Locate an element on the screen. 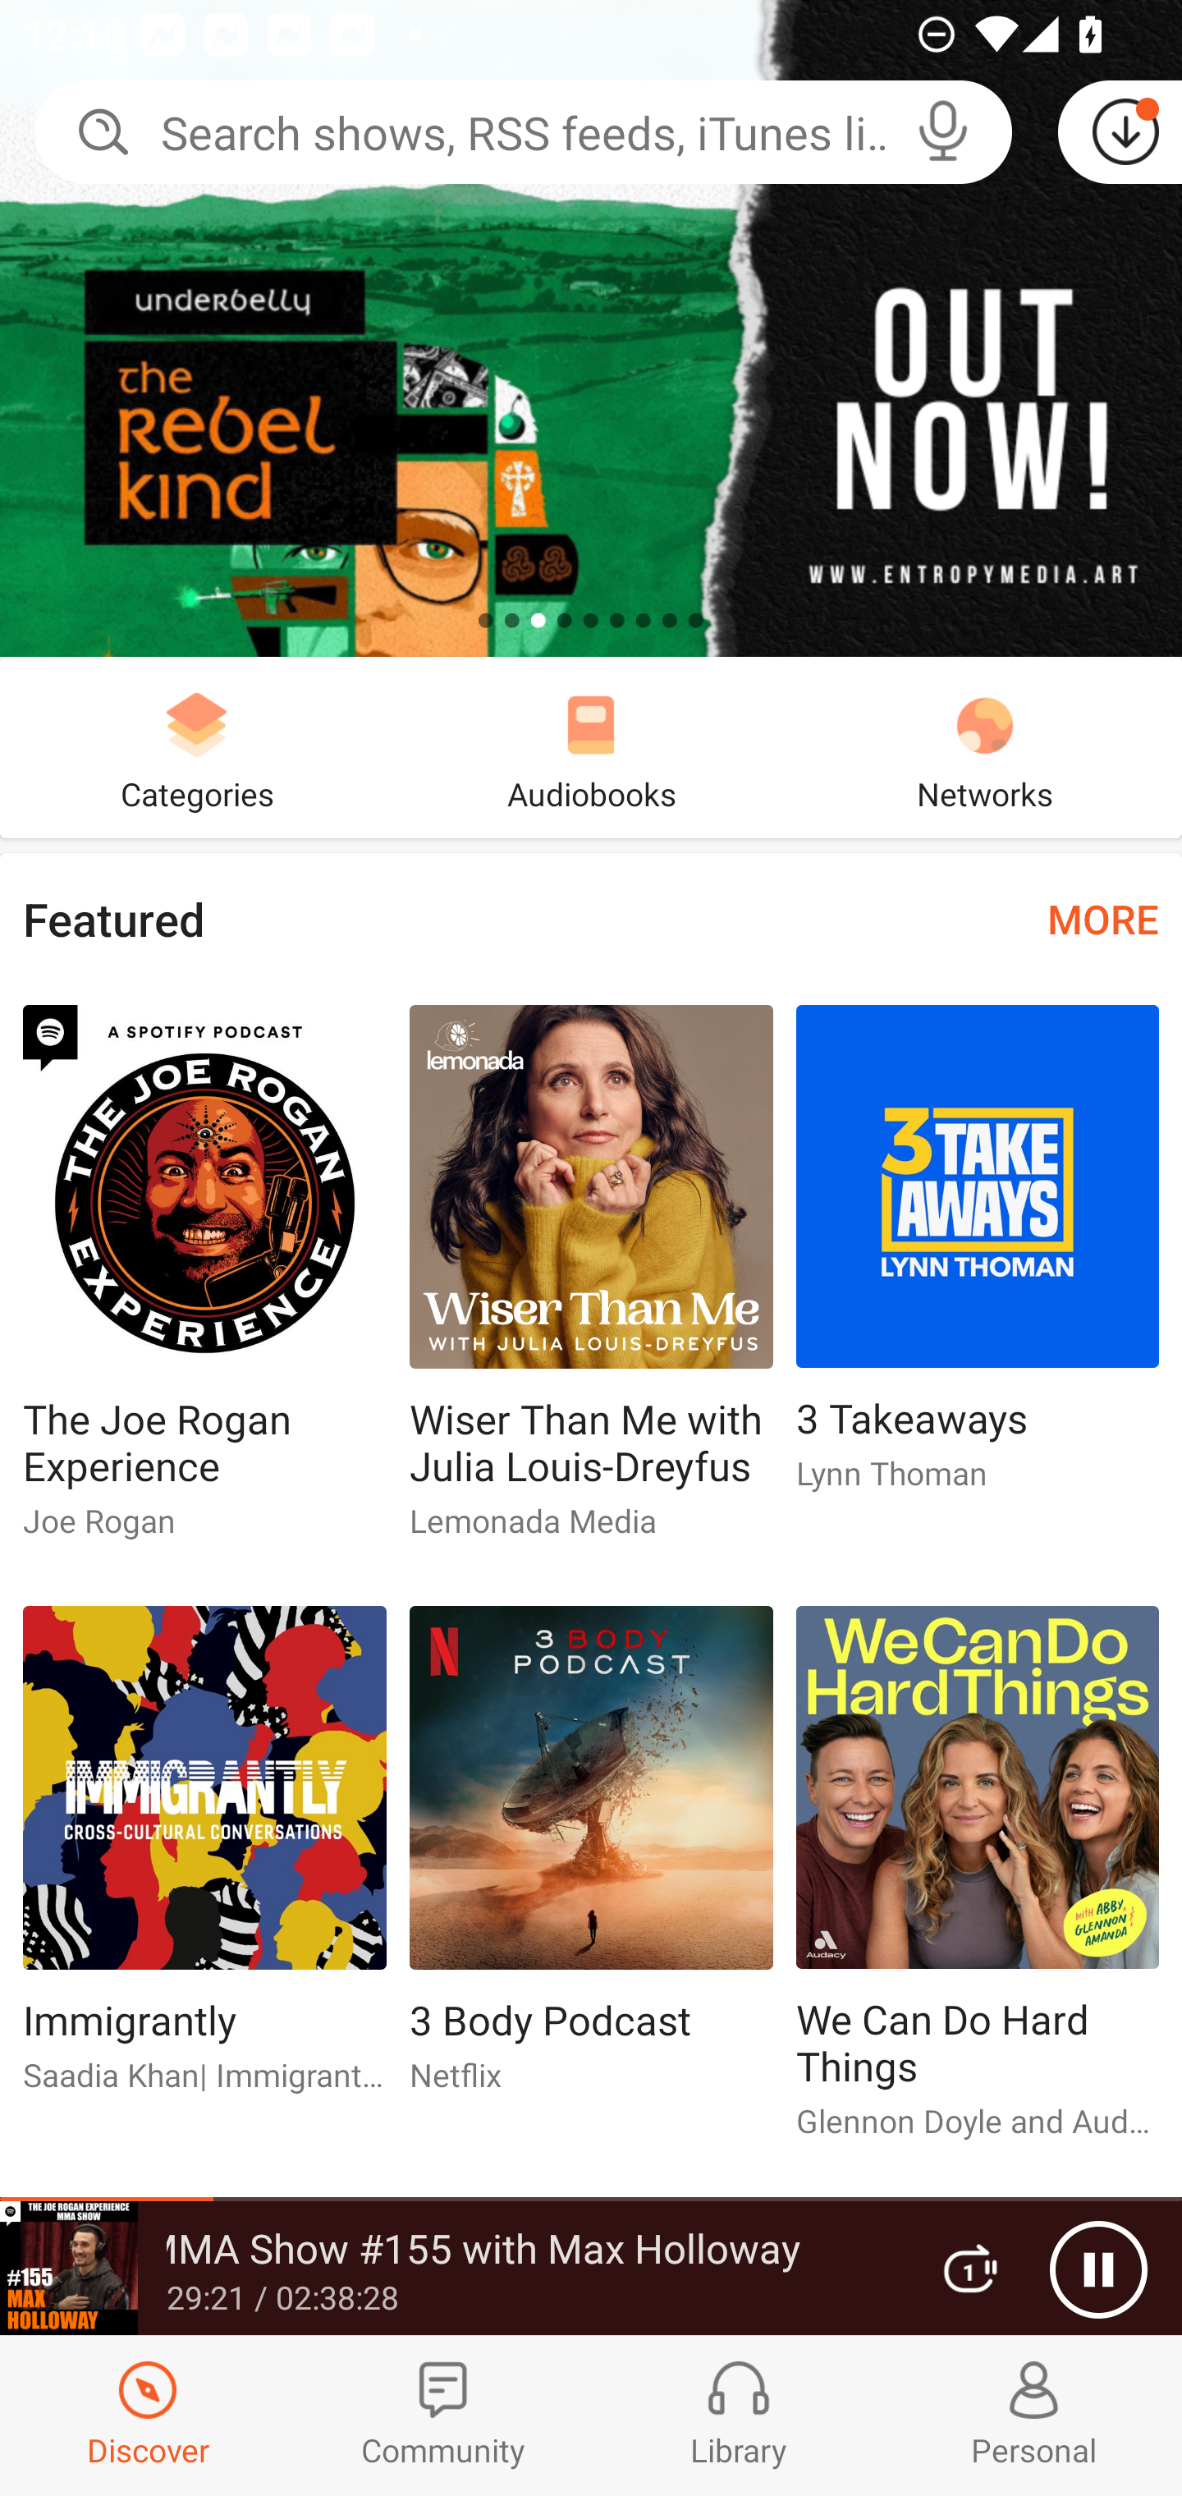 The image size is (1182, 2496). 3 Takeaways 3 Takeaways Lynn Thoman is located at coordinates (978, 1261).